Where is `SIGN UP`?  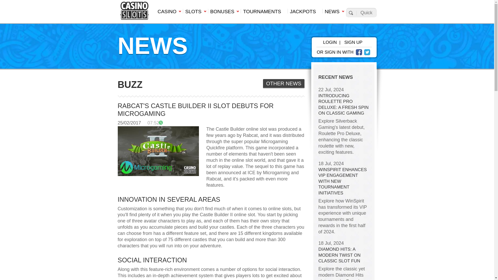 SIGN UP is located at coordinates (353, 42).